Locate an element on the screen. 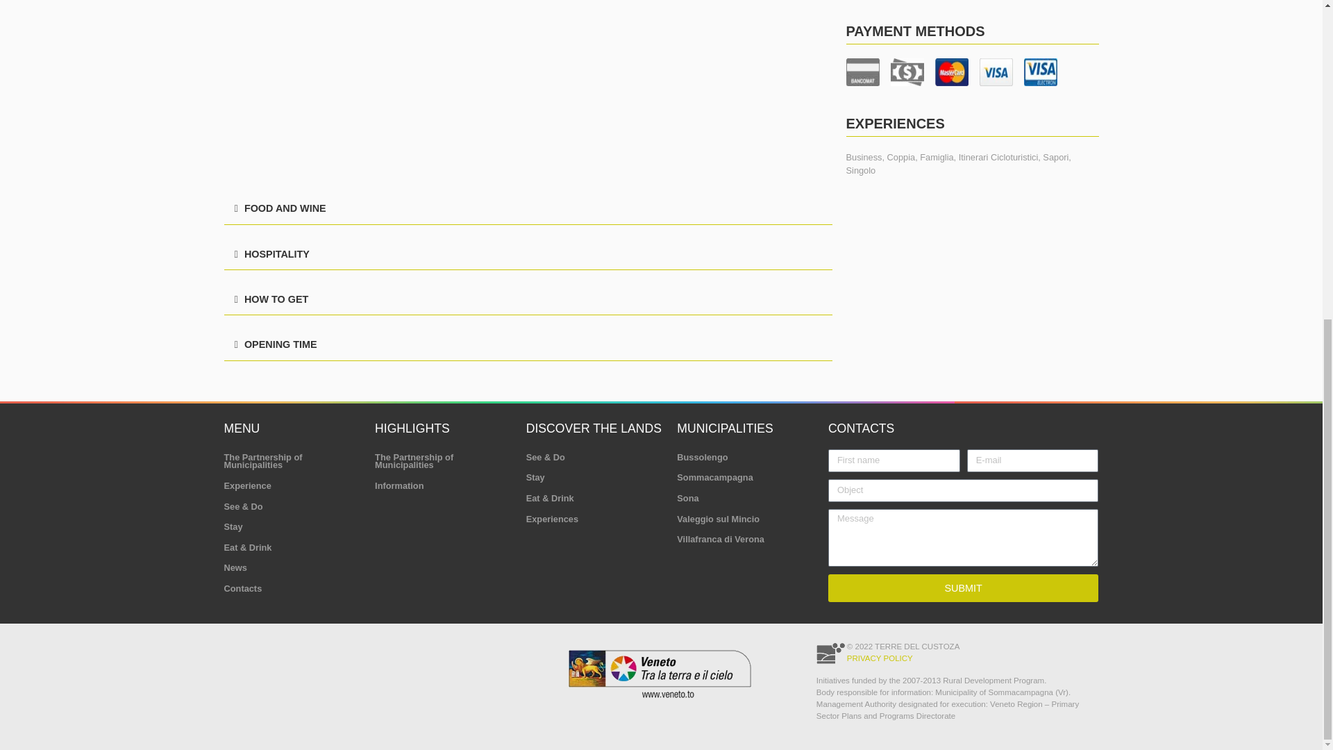  Stay is located at coordinates (292, 527).